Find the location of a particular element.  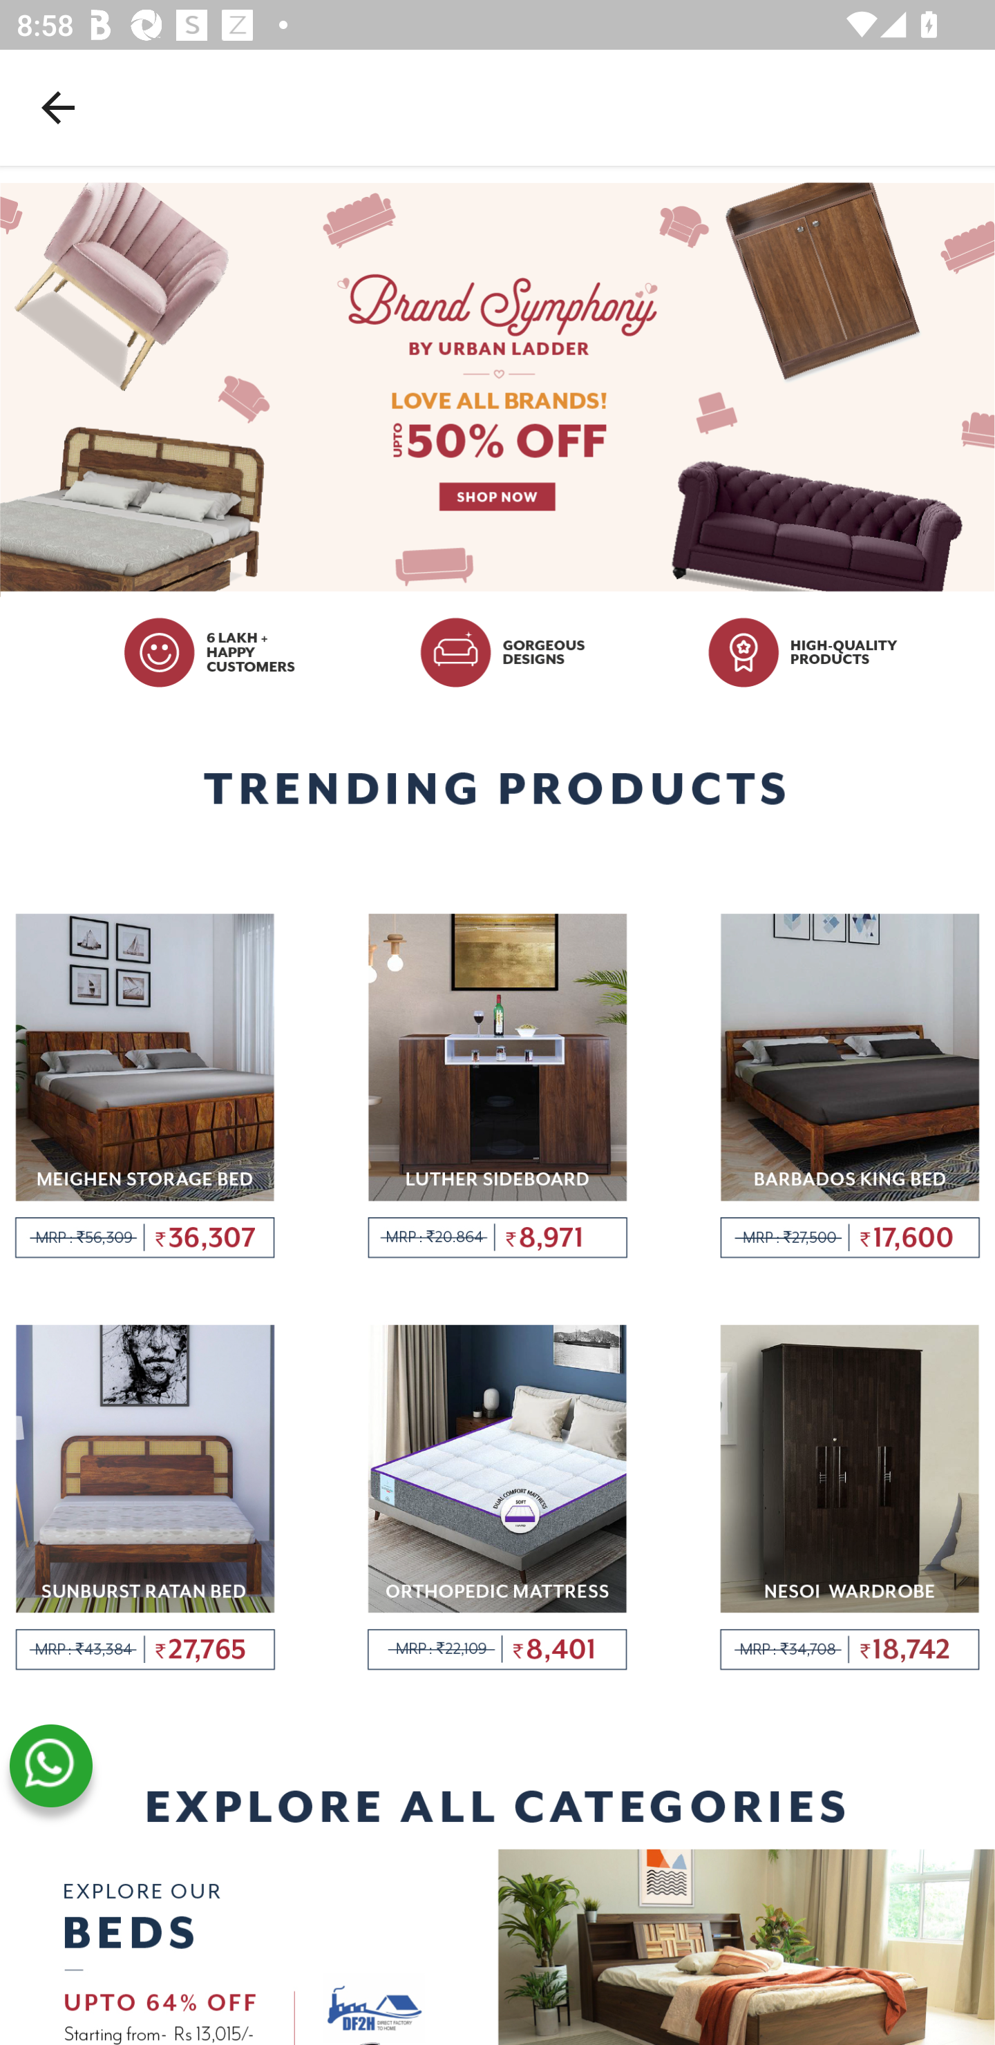

whatsapp is located at coordinates (50, 1766).